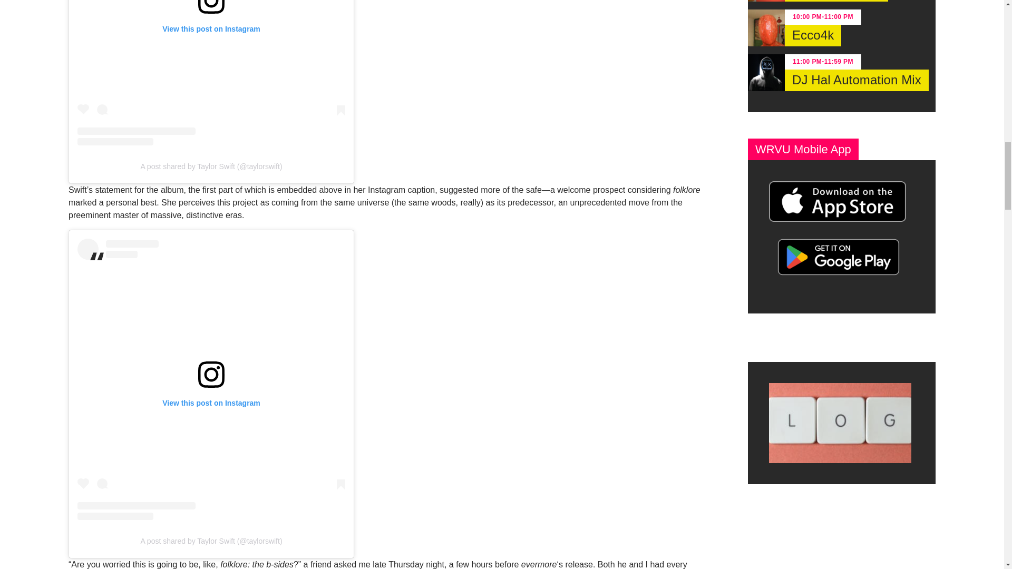 The image size is (1012, 569). Describe the element at coordinates (211, 73) in the screenshot. I see `View this post on Instagram` at that location.